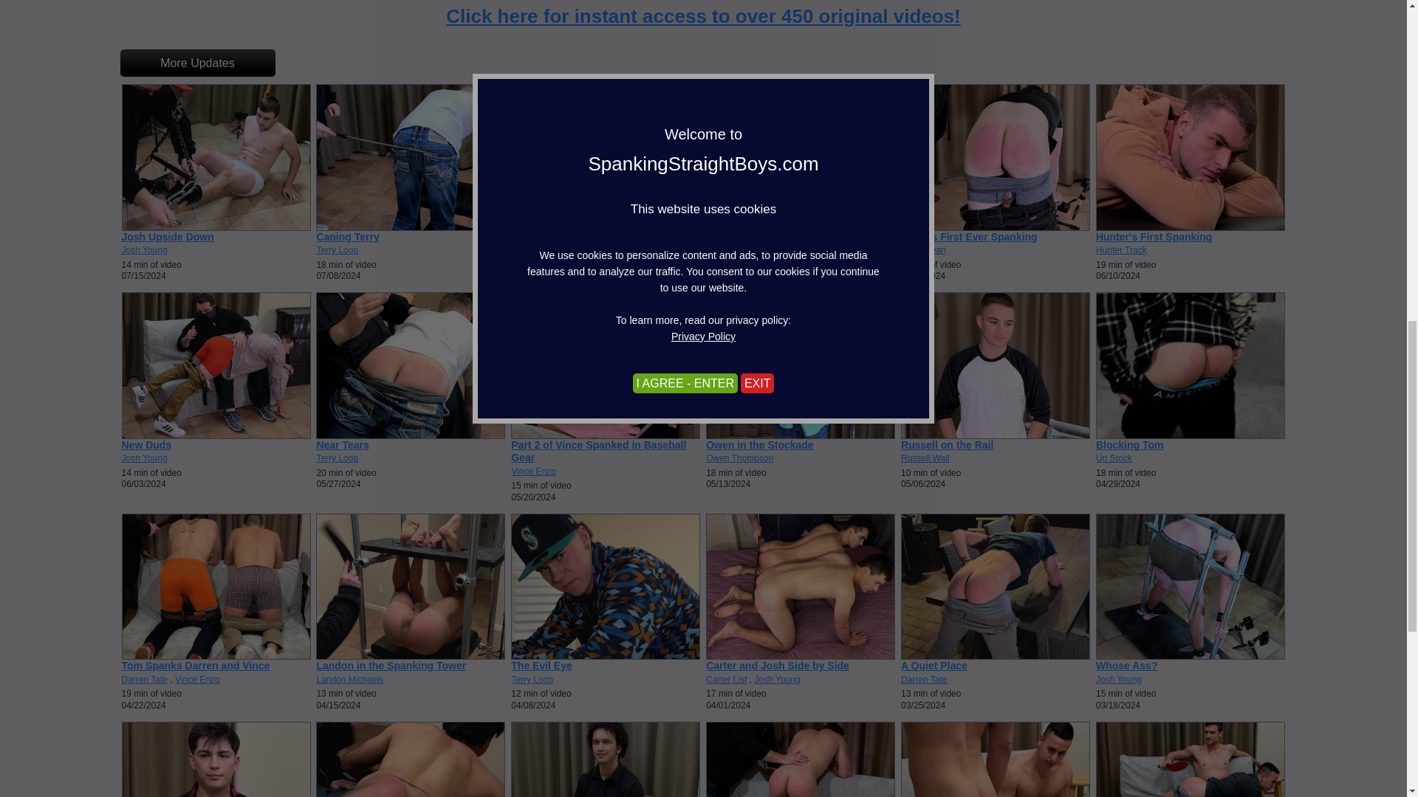 The height and width of the screenshot is (797, 1418). Describe the element at coordinates (768, 237) in the screenshot. I see `Vince's Wedgie Spanking` at that location.